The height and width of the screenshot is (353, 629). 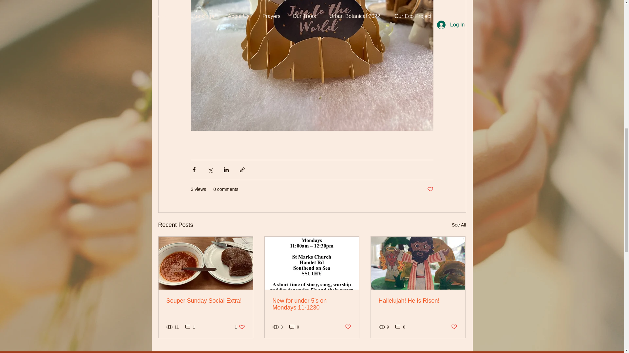 I want to click on Post not marked as liked, so click(x=348, y=327).